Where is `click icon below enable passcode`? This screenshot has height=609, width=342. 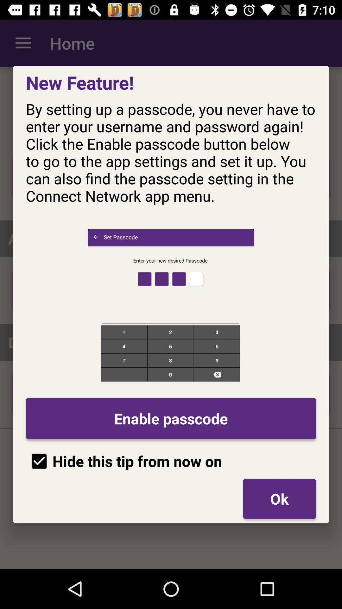 click icon below enable passcode is located at coordinates (124, 461).